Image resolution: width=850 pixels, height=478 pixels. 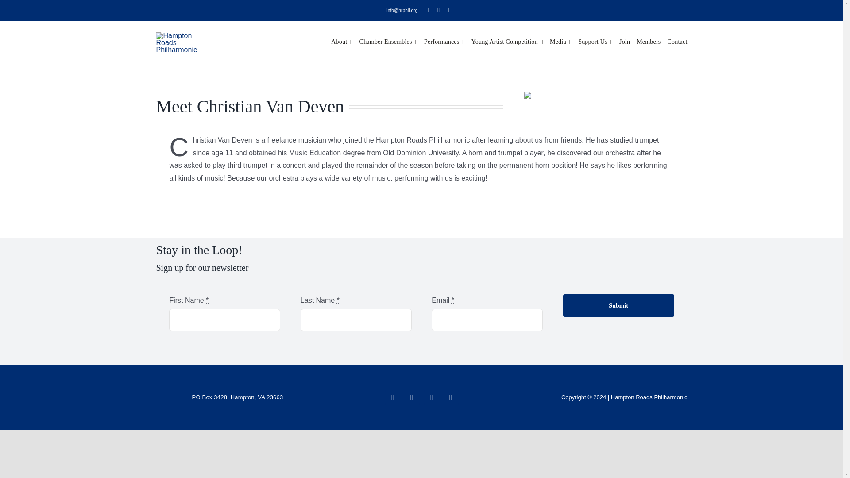 What do you see at coordinates (618, 305) in the screenshot?
I see `Submit` at bounding box center [618, 305].